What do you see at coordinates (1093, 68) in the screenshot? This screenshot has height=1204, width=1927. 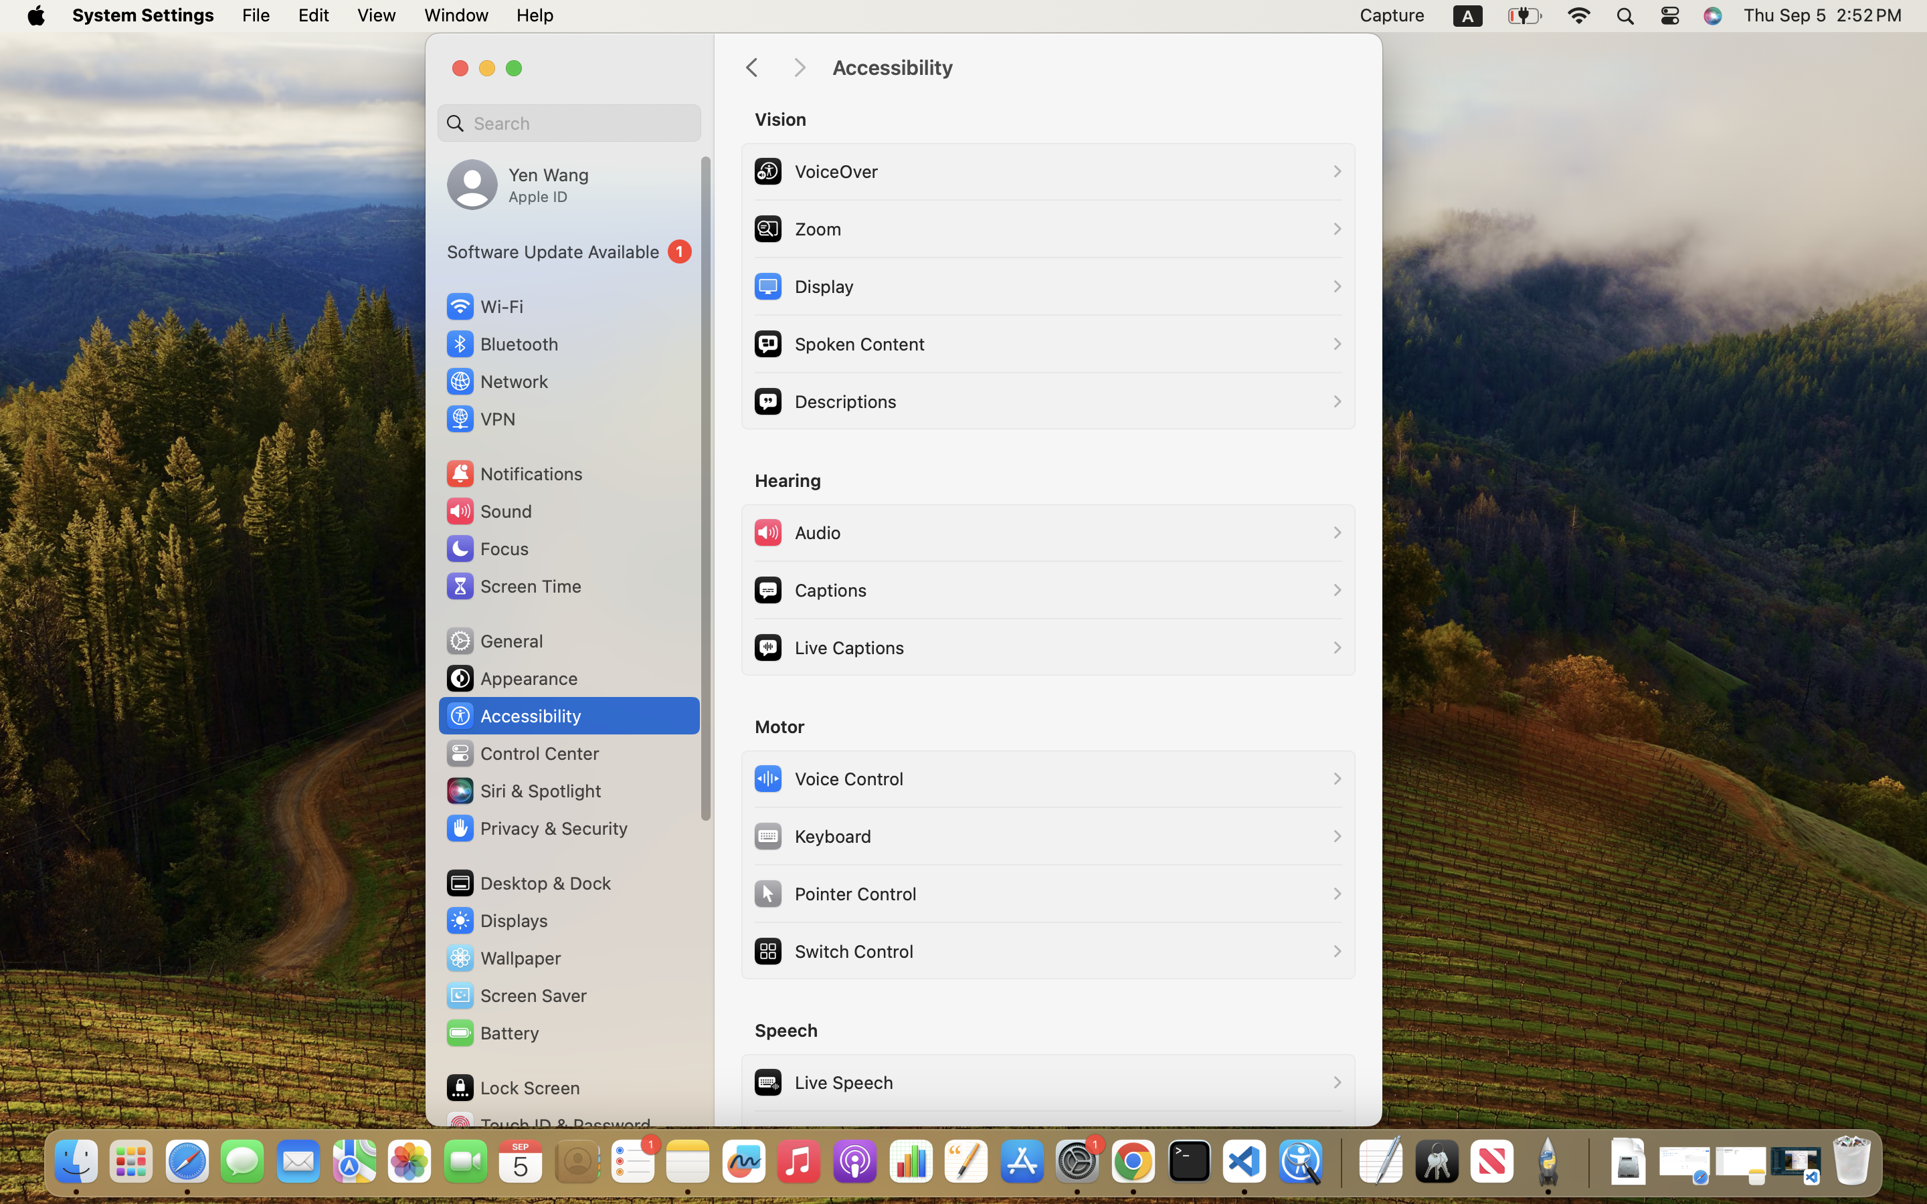 I see `Accessibility` at bounding box center [1093, 68].